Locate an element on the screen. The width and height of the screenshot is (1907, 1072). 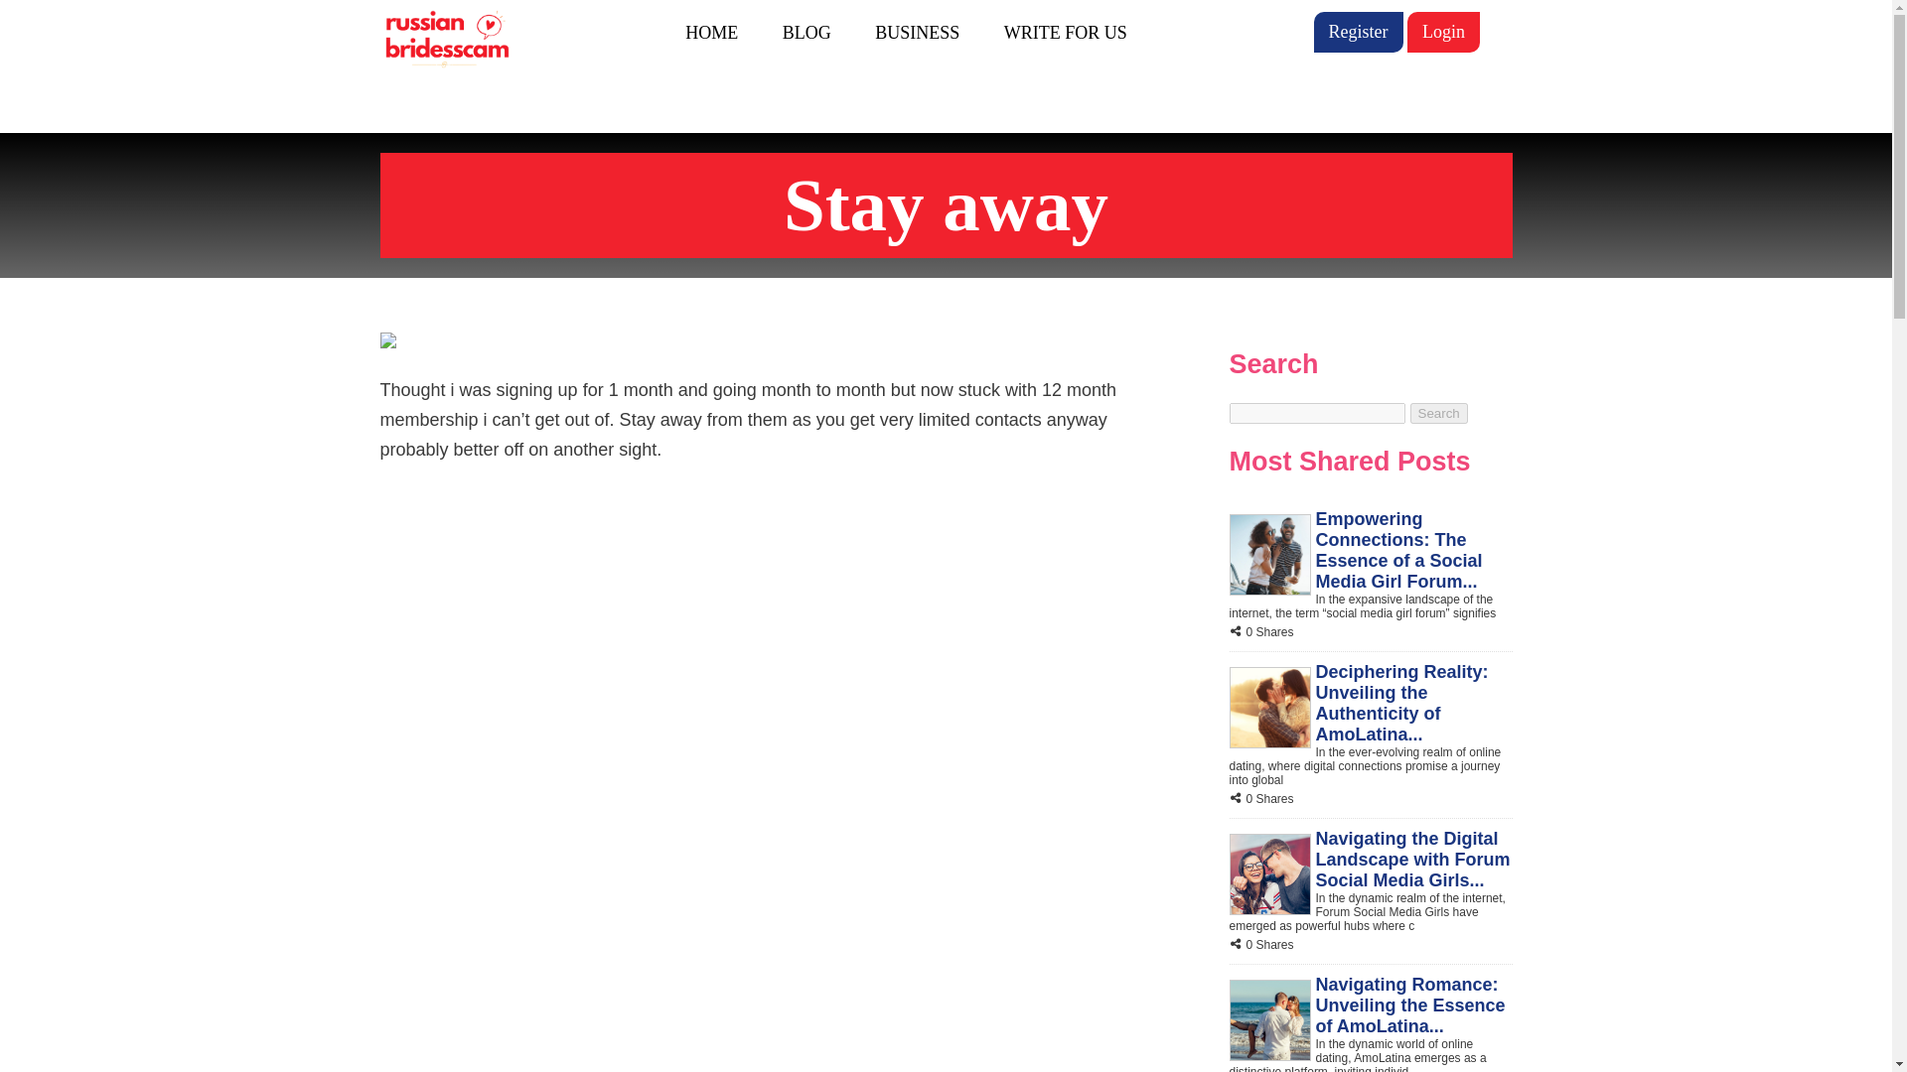
WRITE FOR US is located at coordinates (1065, 32).